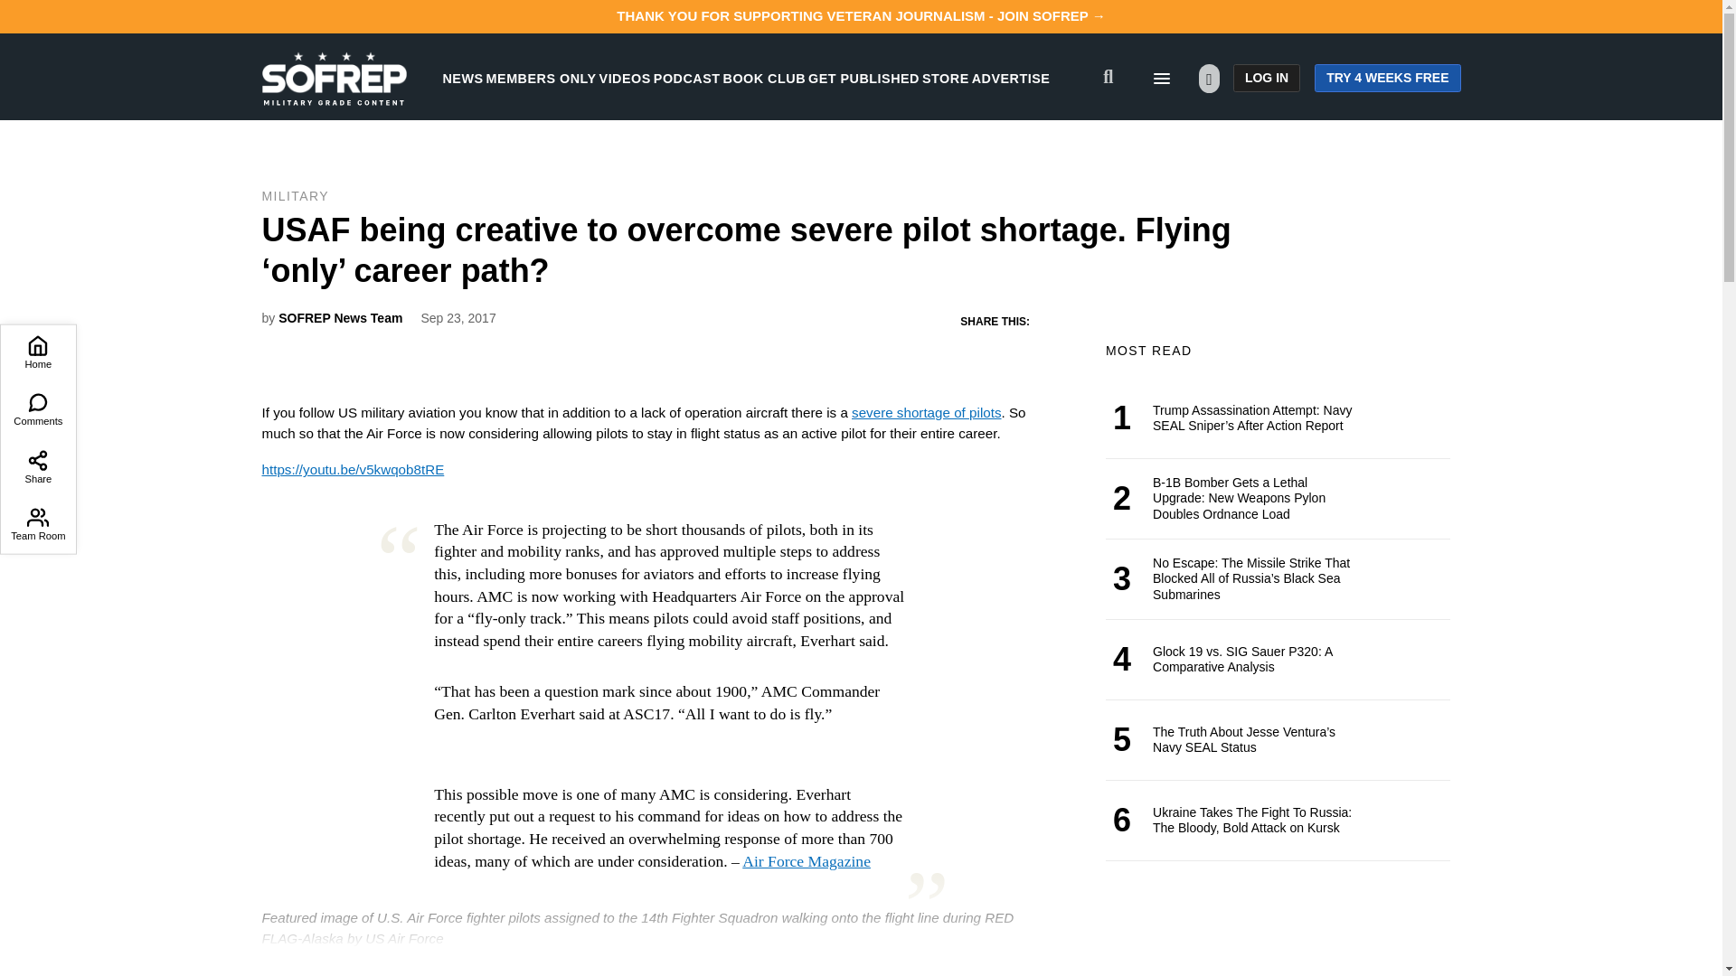 The width and height of the screenshot is (1736, 976). What do you see at coordinates (864, 78) in the screenshot?
I see `GET PUBLISHED` at bounding box center [864, 78].